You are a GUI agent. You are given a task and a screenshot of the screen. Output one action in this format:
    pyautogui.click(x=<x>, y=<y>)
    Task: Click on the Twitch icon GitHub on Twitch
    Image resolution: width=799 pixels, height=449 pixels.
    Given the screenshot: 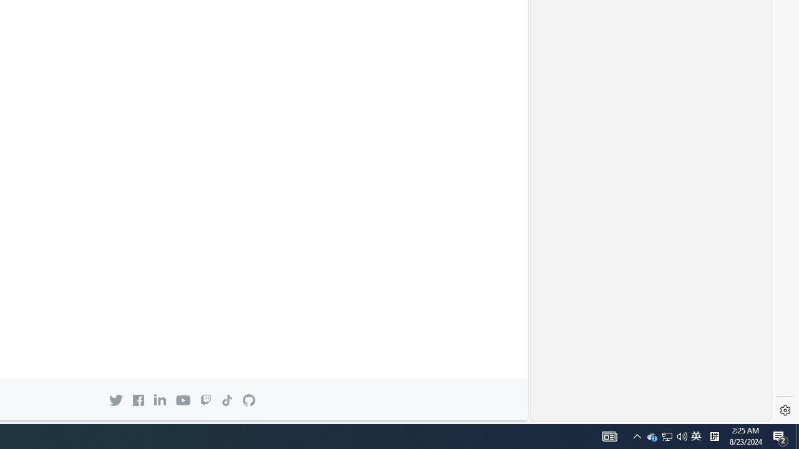 What is the action you would take?
    pyautogui.click(x=206, y=400)
    